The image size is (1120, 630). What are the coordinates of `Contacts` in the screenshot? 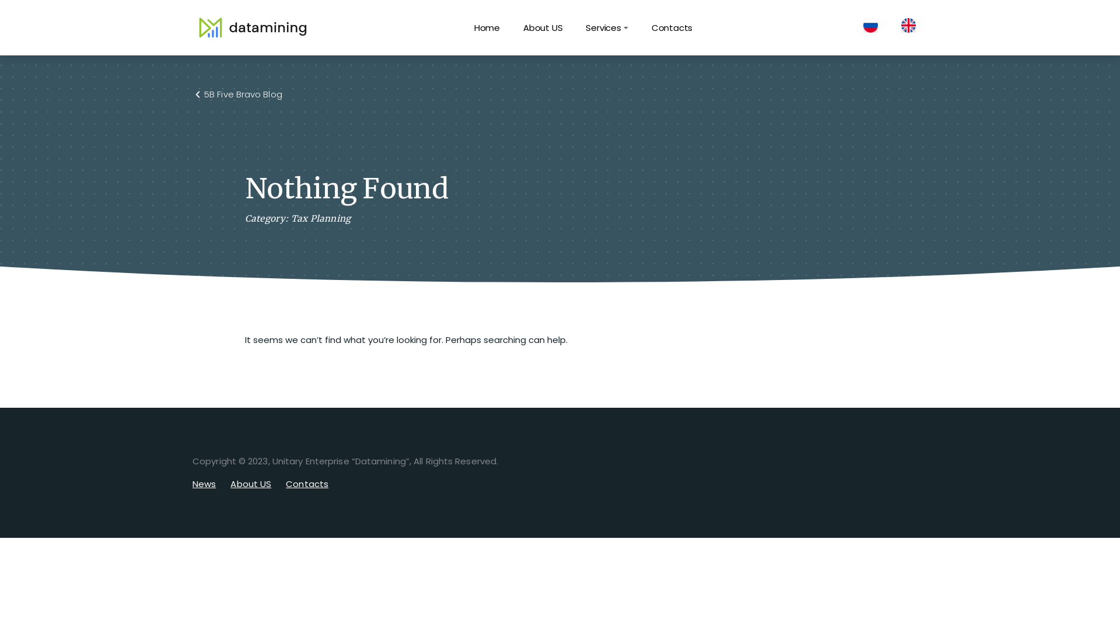 It's located at (307, 484).